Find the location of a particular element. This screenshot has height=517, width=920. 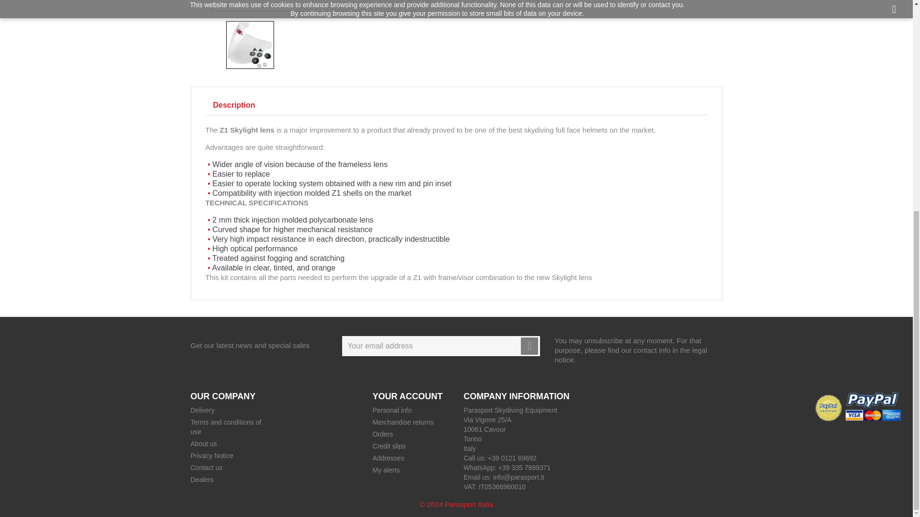

Personal info is located at coordinates (392, 410).